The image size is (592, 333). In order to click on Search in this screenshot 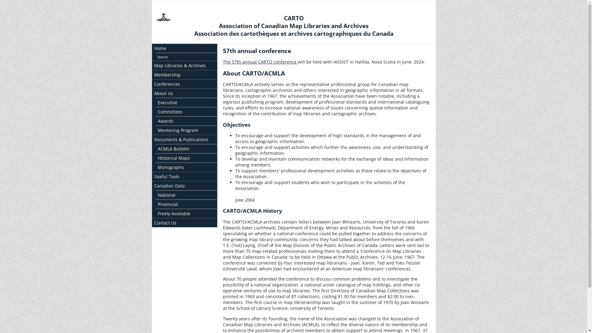, I will do `click(186, 57)`.